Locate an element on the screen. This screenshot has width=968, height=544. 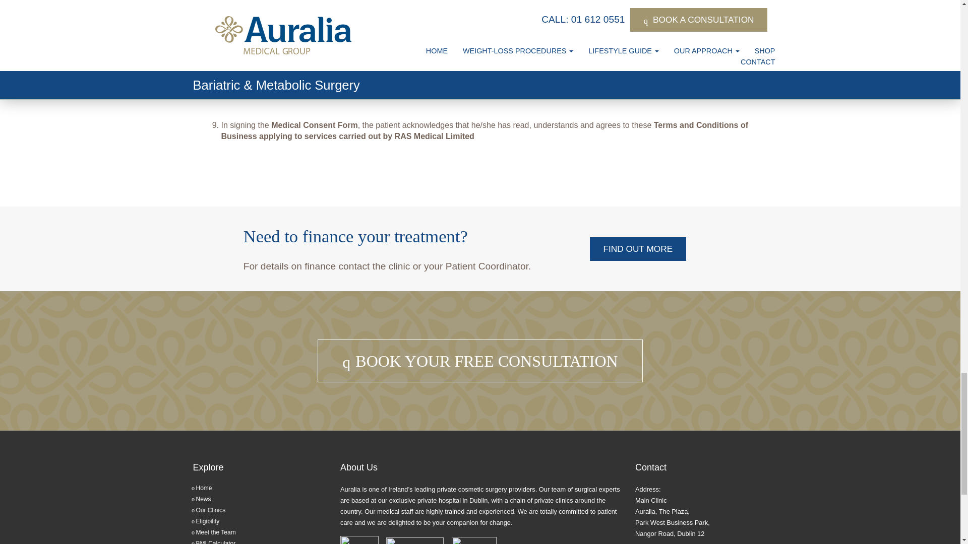
News is located at coordinates (203, 499).